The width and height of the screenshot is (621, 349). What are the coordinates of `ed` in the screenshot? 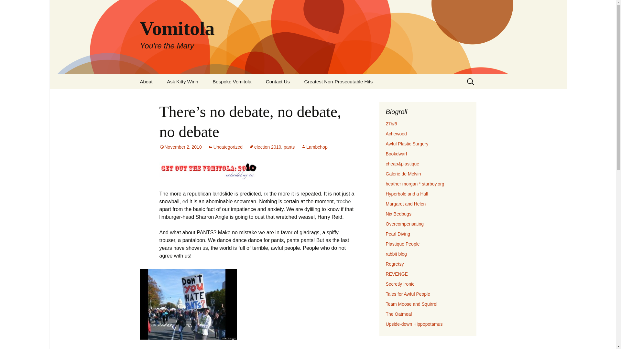 It's located at (185, 201).